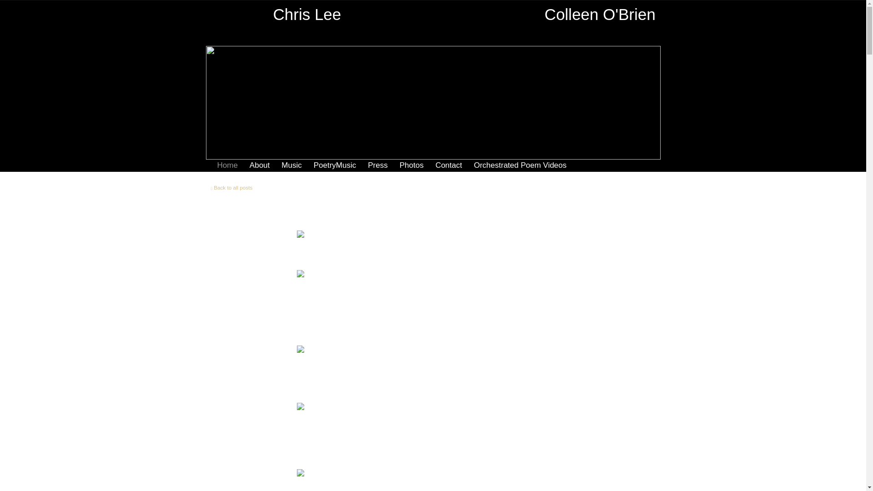 The width and height of the screenshot is (873, 491). Describe the element at coordinates (232, 187) in the screenshot. I see `Back to all posts` at that location.